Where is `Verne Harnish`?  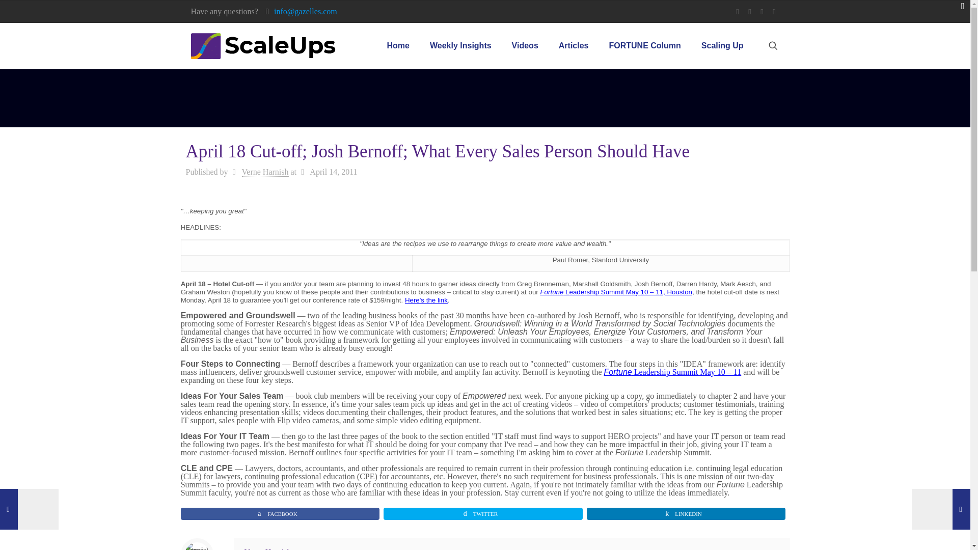 Verne Harnish is located at coordinates (268, 549).